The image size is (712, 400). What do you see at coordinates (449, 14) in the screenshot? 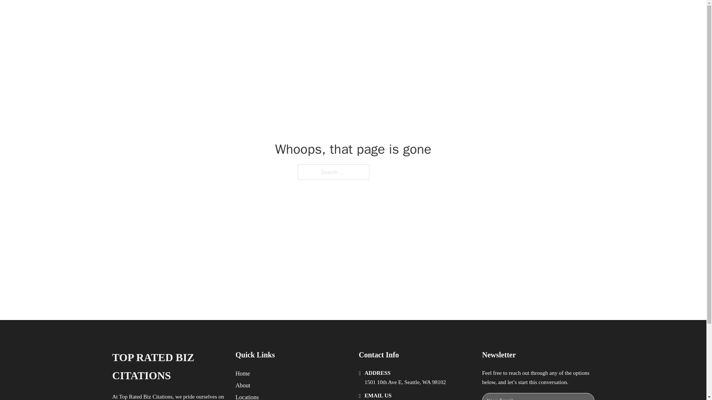
I see `HOME` at bounding box center [449, 14].